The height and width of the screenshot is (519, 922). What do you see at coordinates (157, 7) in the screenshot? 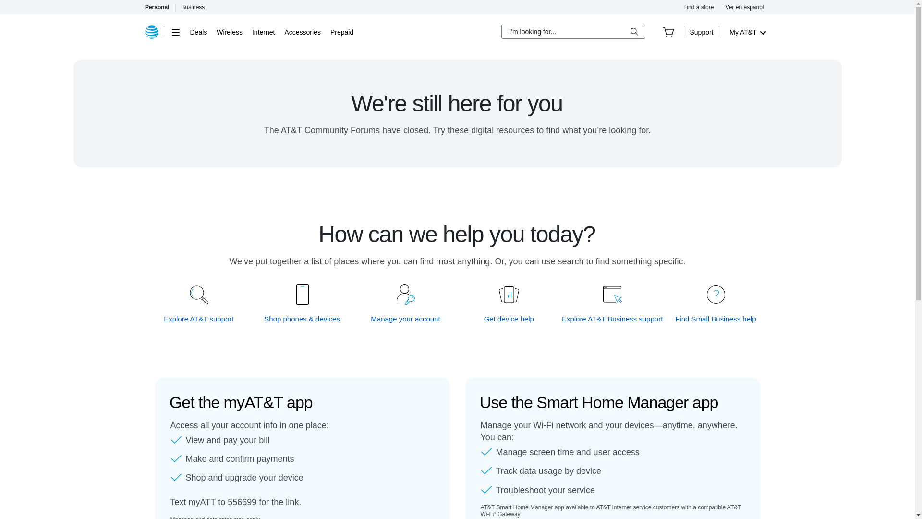
I see `Personal` at bounding box center [157, 7].